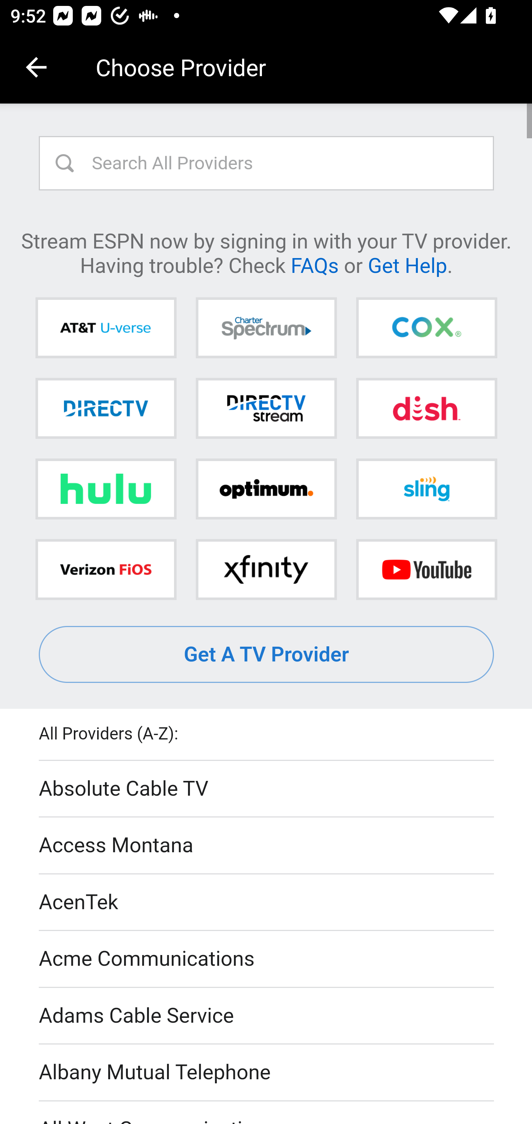 This screenshot has width=532, height=1124. Describe the element at coordinates (267, 960) in the screenshot. I see `Acme Communications` at that location.